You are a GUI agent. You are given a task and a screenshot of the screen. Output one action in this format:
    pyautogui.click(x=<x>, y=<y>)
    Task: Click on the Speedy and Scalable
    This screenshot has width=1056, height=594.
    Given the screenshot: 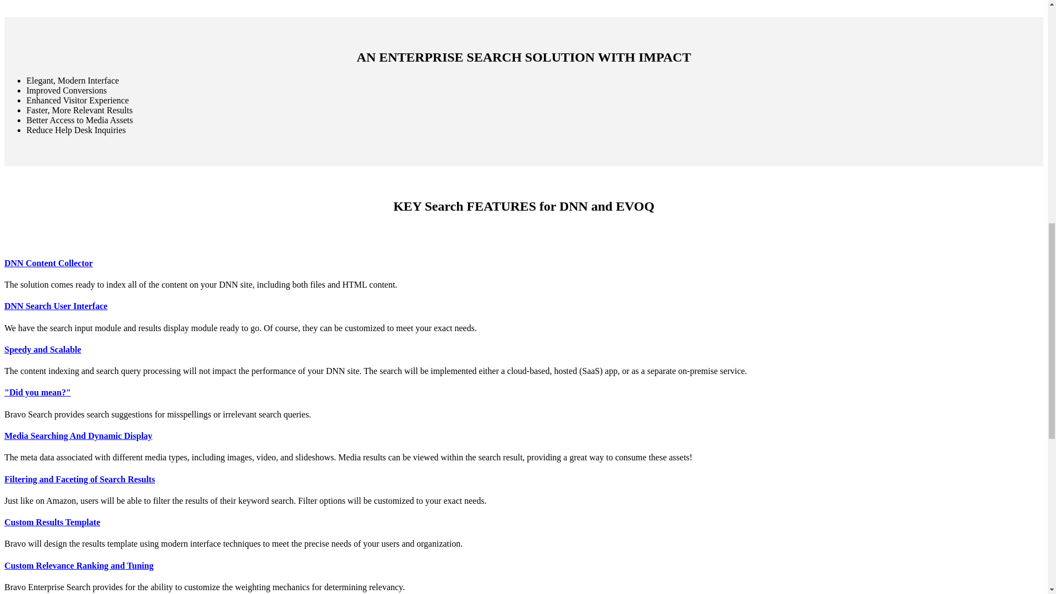 What is the action you would take?
    pyautogui.click(x=42, y=349)
    